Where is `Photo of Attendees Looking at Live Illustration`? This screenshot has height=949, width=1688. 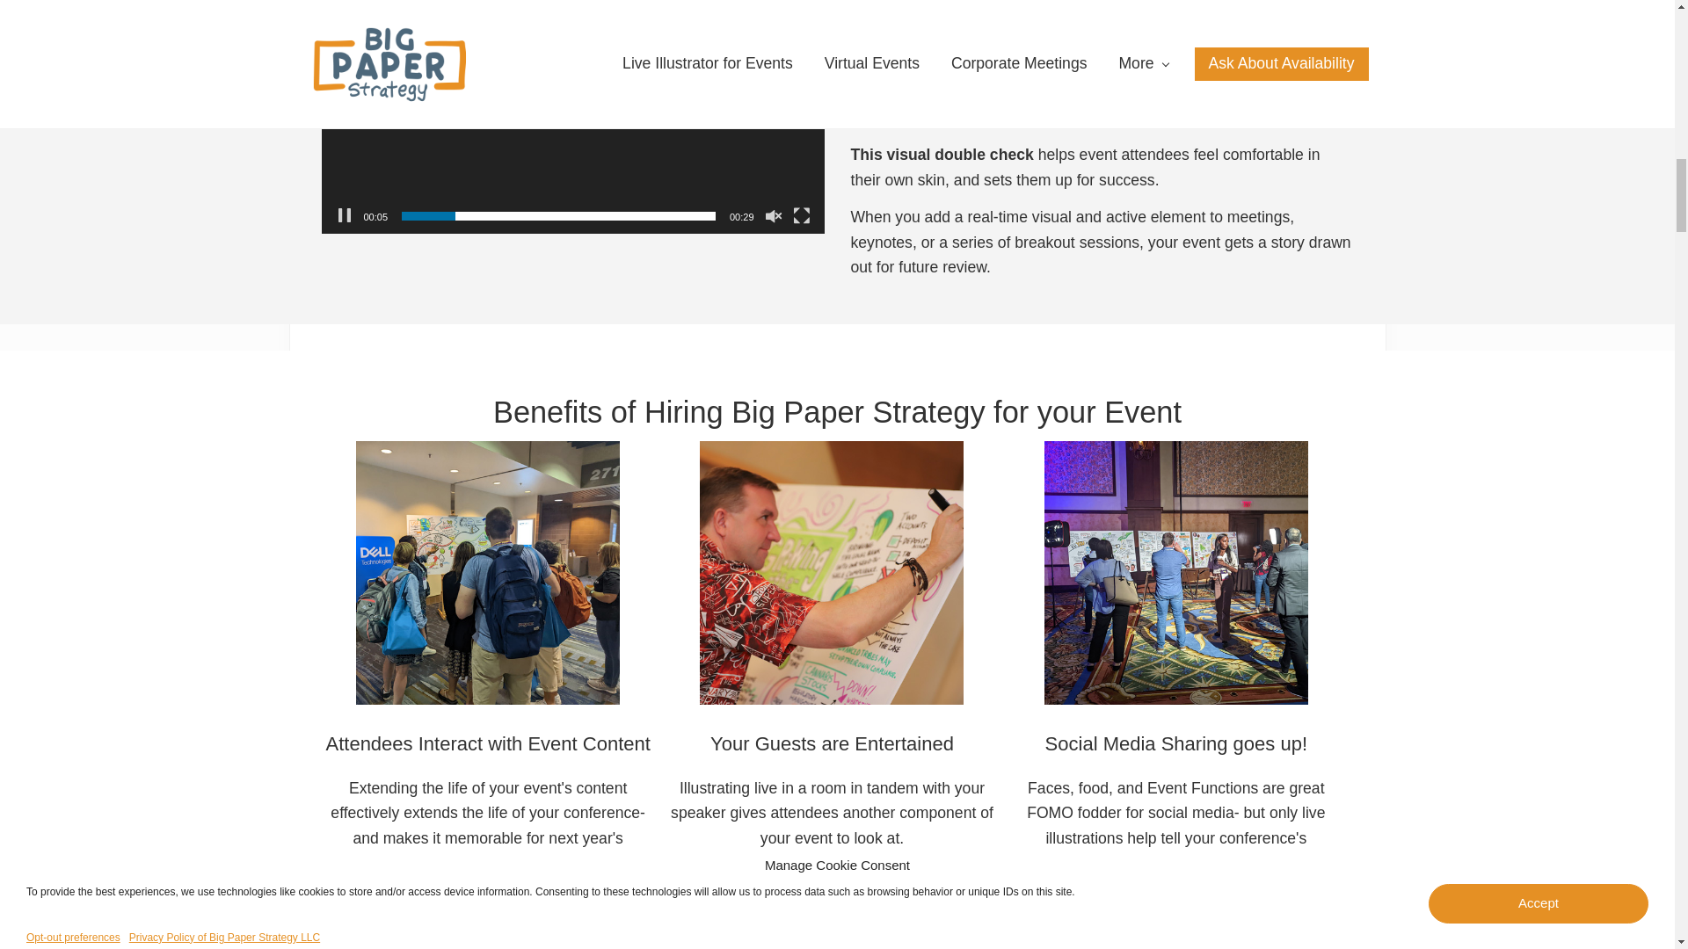
Photo of Attendees Looking at Live Illustration is located at coordinates (487, 573).